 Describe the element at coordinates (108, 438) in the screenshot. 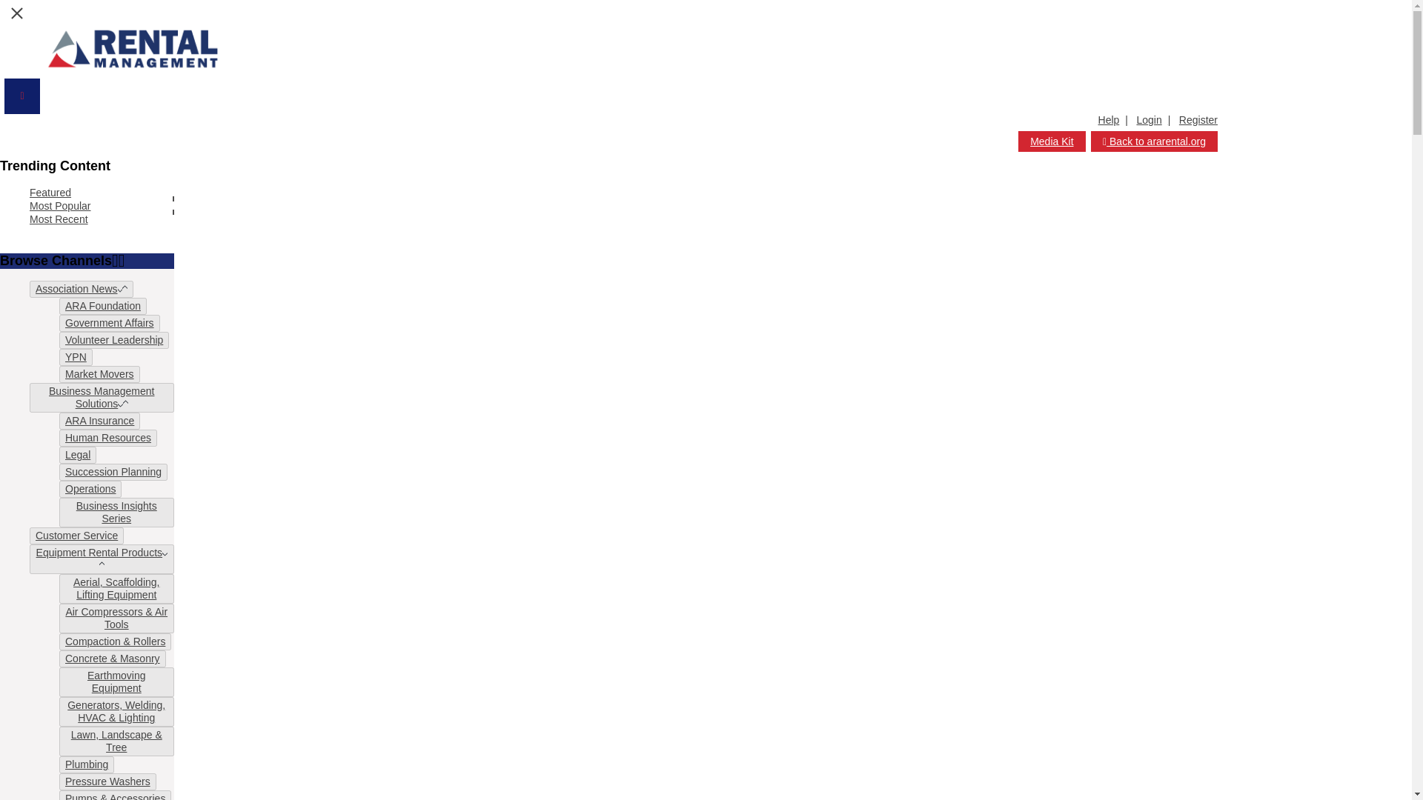

I see `Human Resources` at that location.